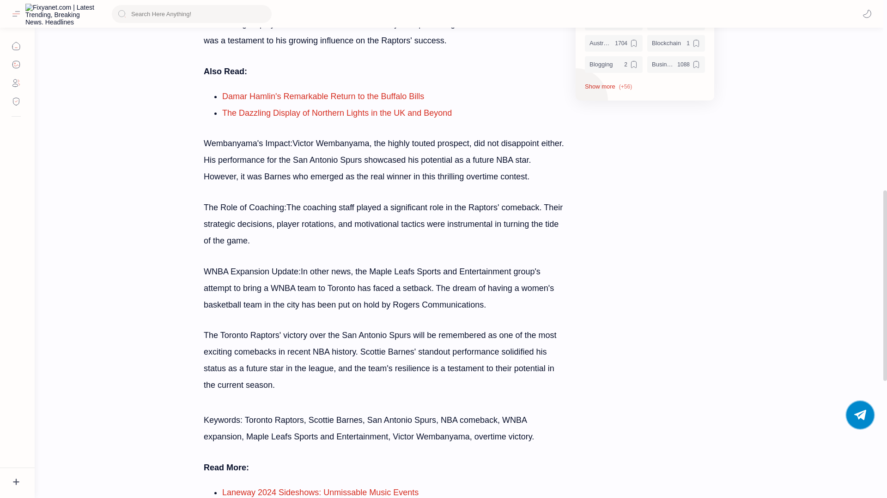 The image size is (887, 498). Describe the element at coordinates (321, 492) in the screenshot. I see `Laneway 2024 Sideshows: Unmissable Music Events` at that location.